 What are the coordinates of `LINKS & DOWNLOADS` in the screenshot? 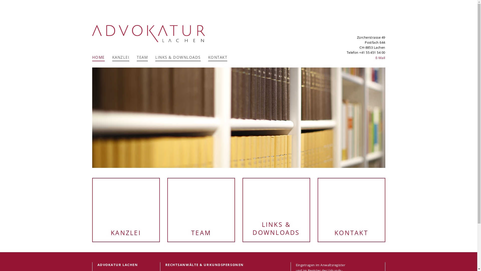 It's located at (178, 58).